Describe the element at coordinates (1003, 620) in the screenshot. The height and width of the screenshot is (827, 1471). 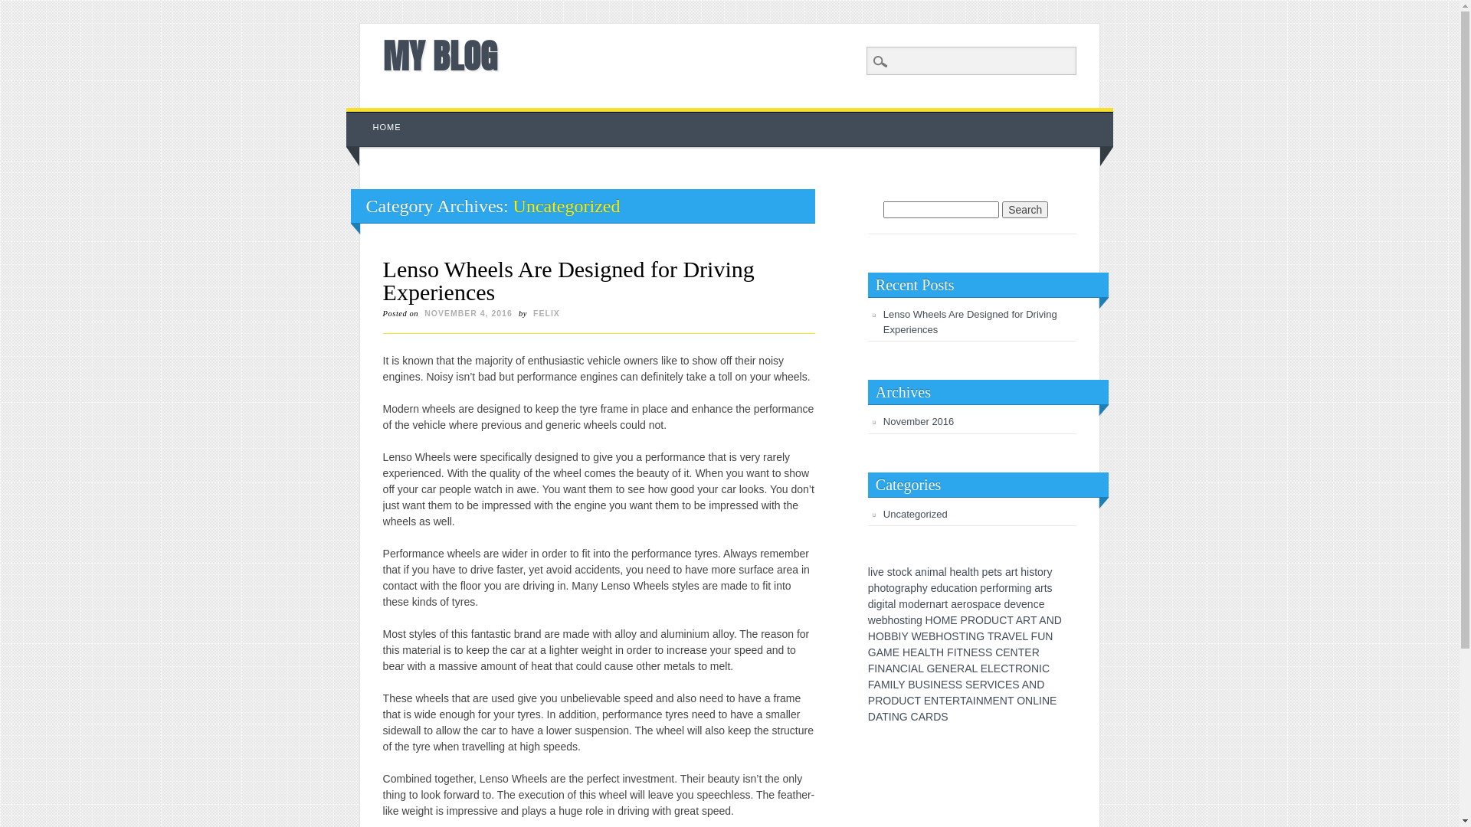
I see `C` at that location.